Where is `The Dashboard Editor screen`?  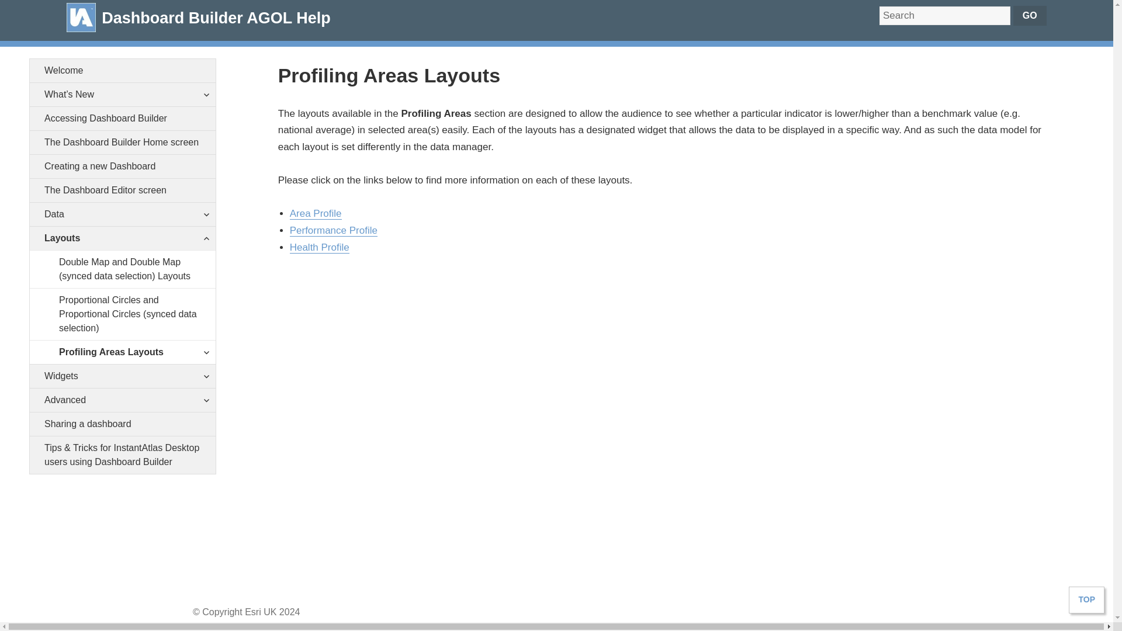
The Dashboard Editor screen is located at coordinates (123, 190).